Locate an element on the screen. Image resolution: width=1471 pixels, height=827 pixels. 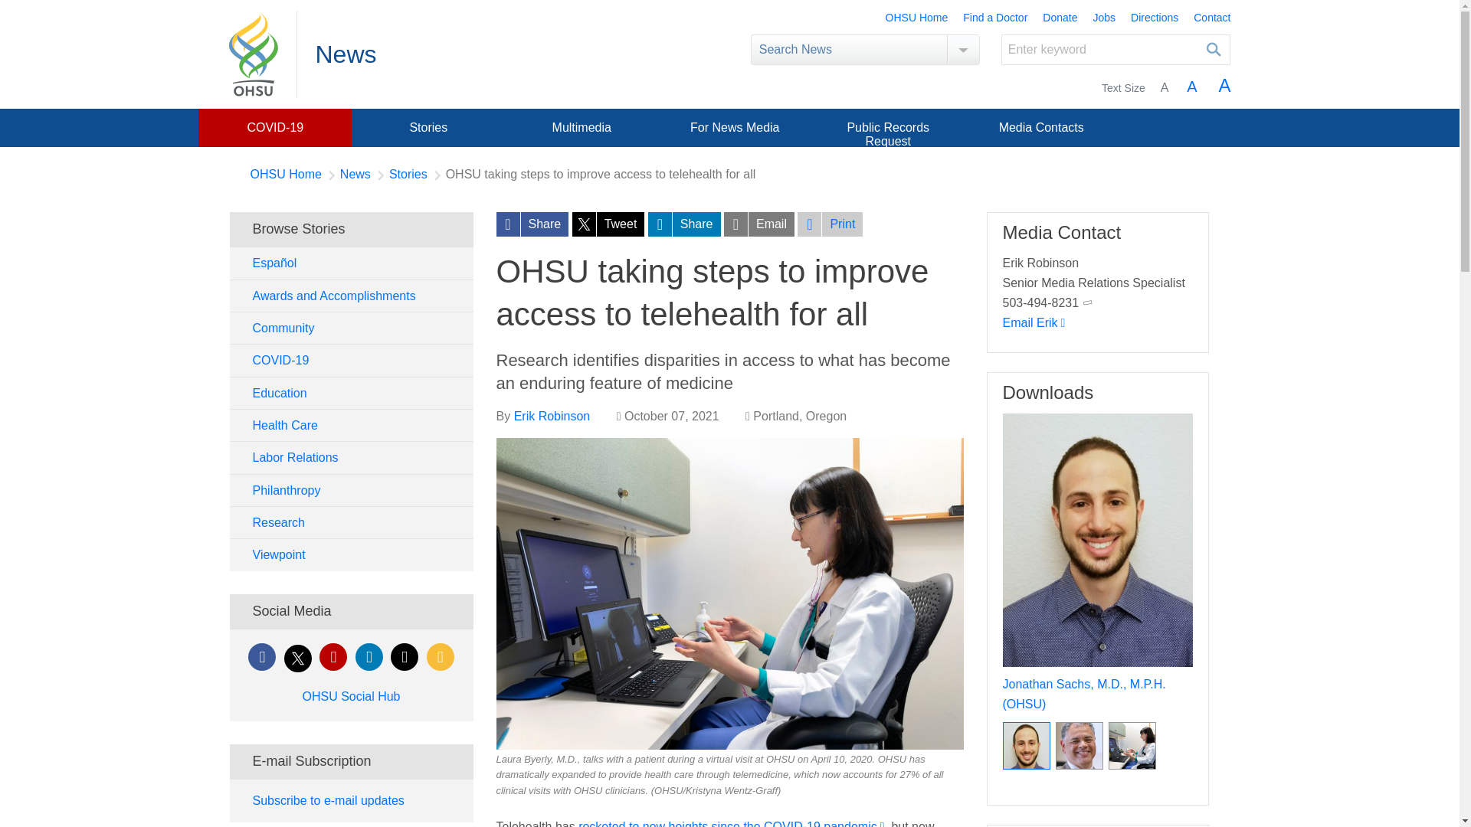
COVID-19 is located at coordinates (274, 127).